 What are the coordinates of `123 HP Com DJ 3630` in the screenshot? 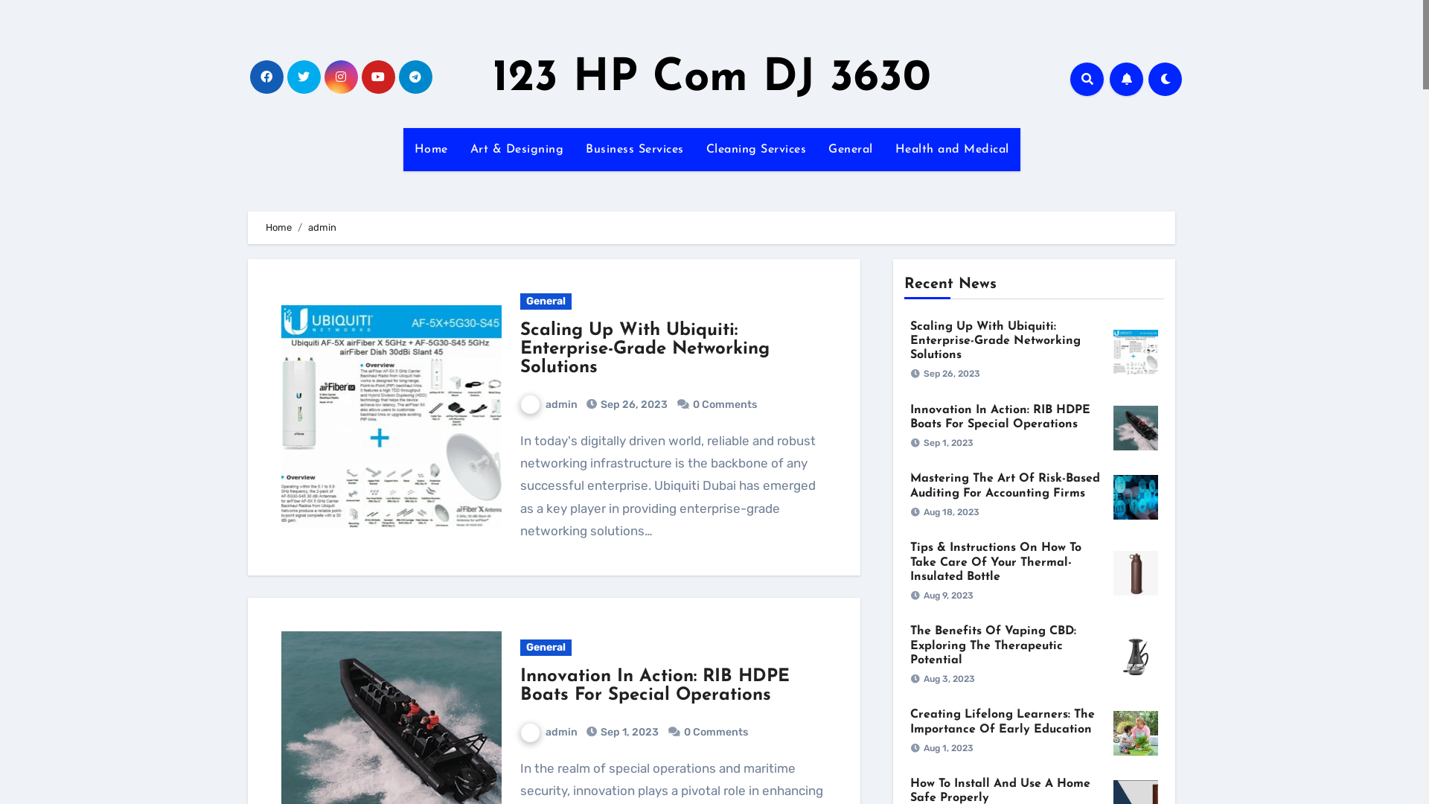 It's located at (712, 79).